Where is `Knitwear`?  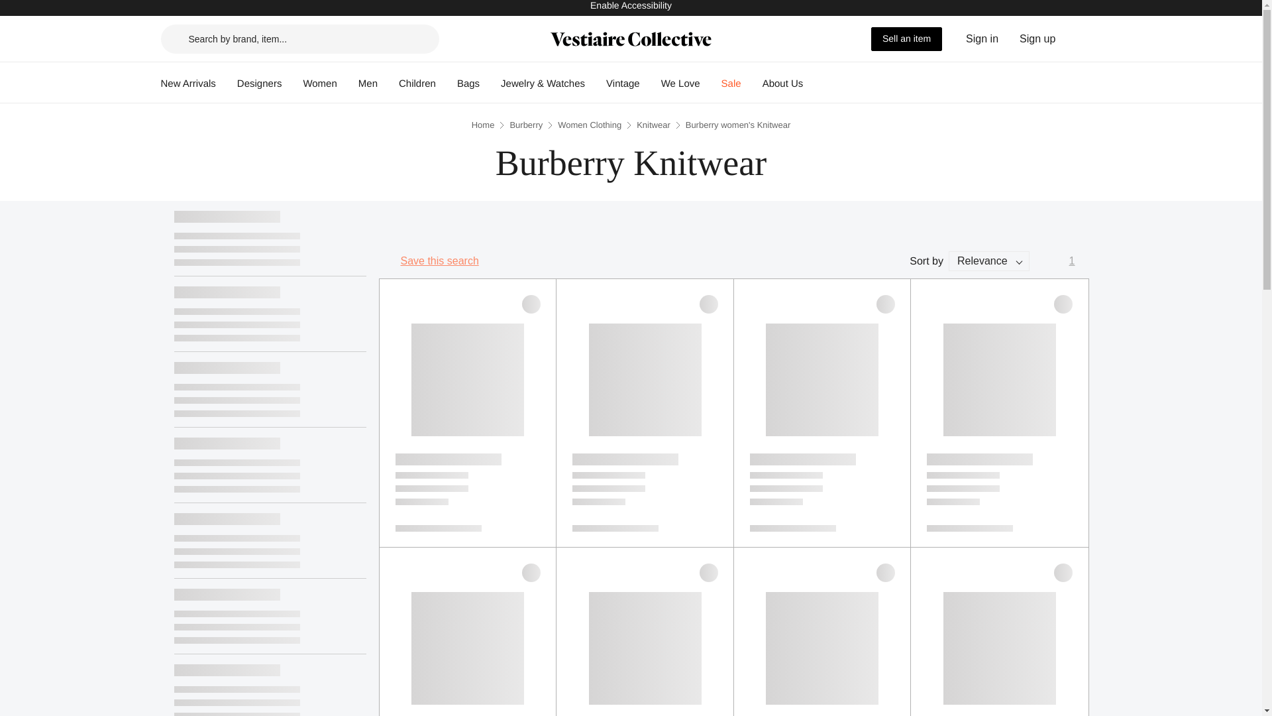
Knitwear is located at coordinates (653, 125).